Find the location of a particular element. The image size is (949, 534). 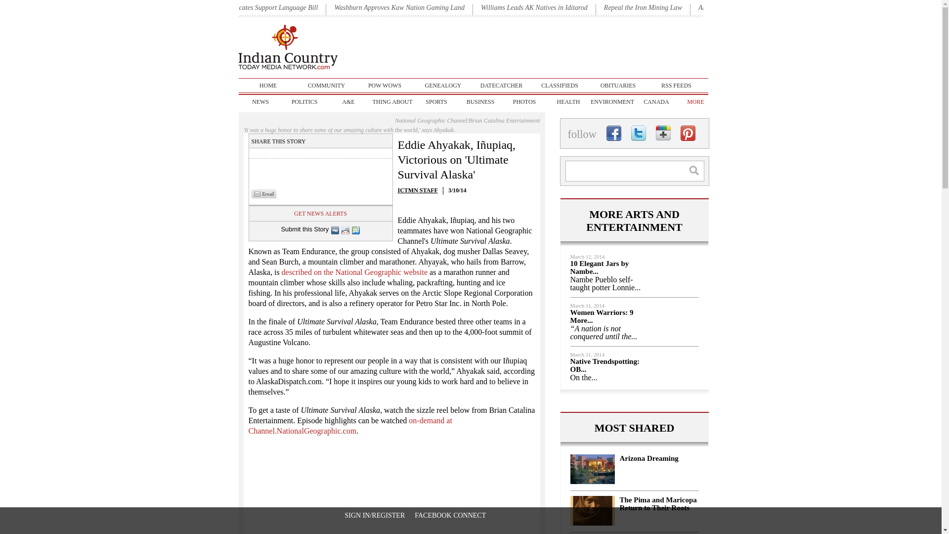

SPORTS is located at coordinates (436, 102).